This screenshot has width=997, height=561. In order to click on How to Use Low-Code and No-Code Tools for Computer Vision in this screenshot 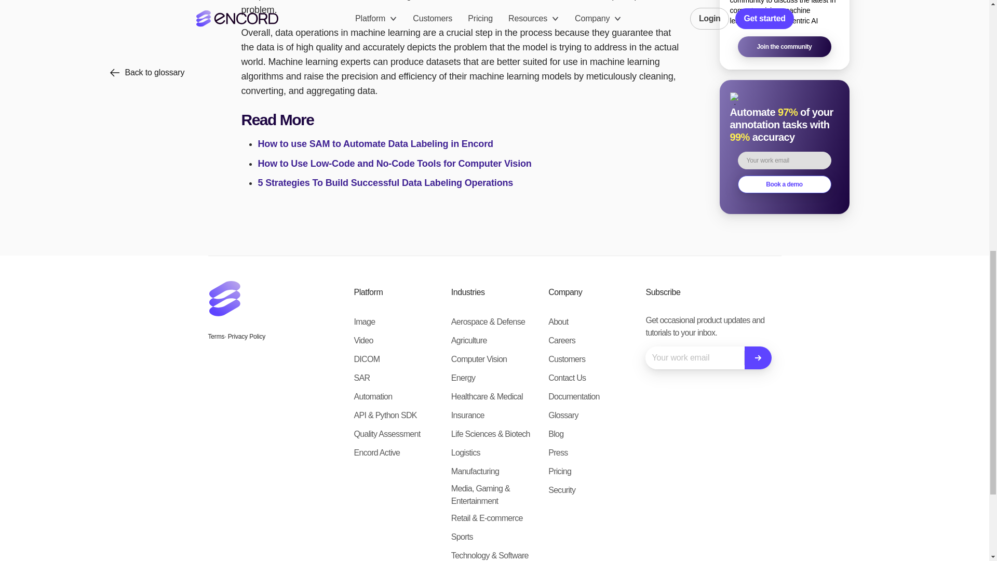, I will do `click(394, 163)`.